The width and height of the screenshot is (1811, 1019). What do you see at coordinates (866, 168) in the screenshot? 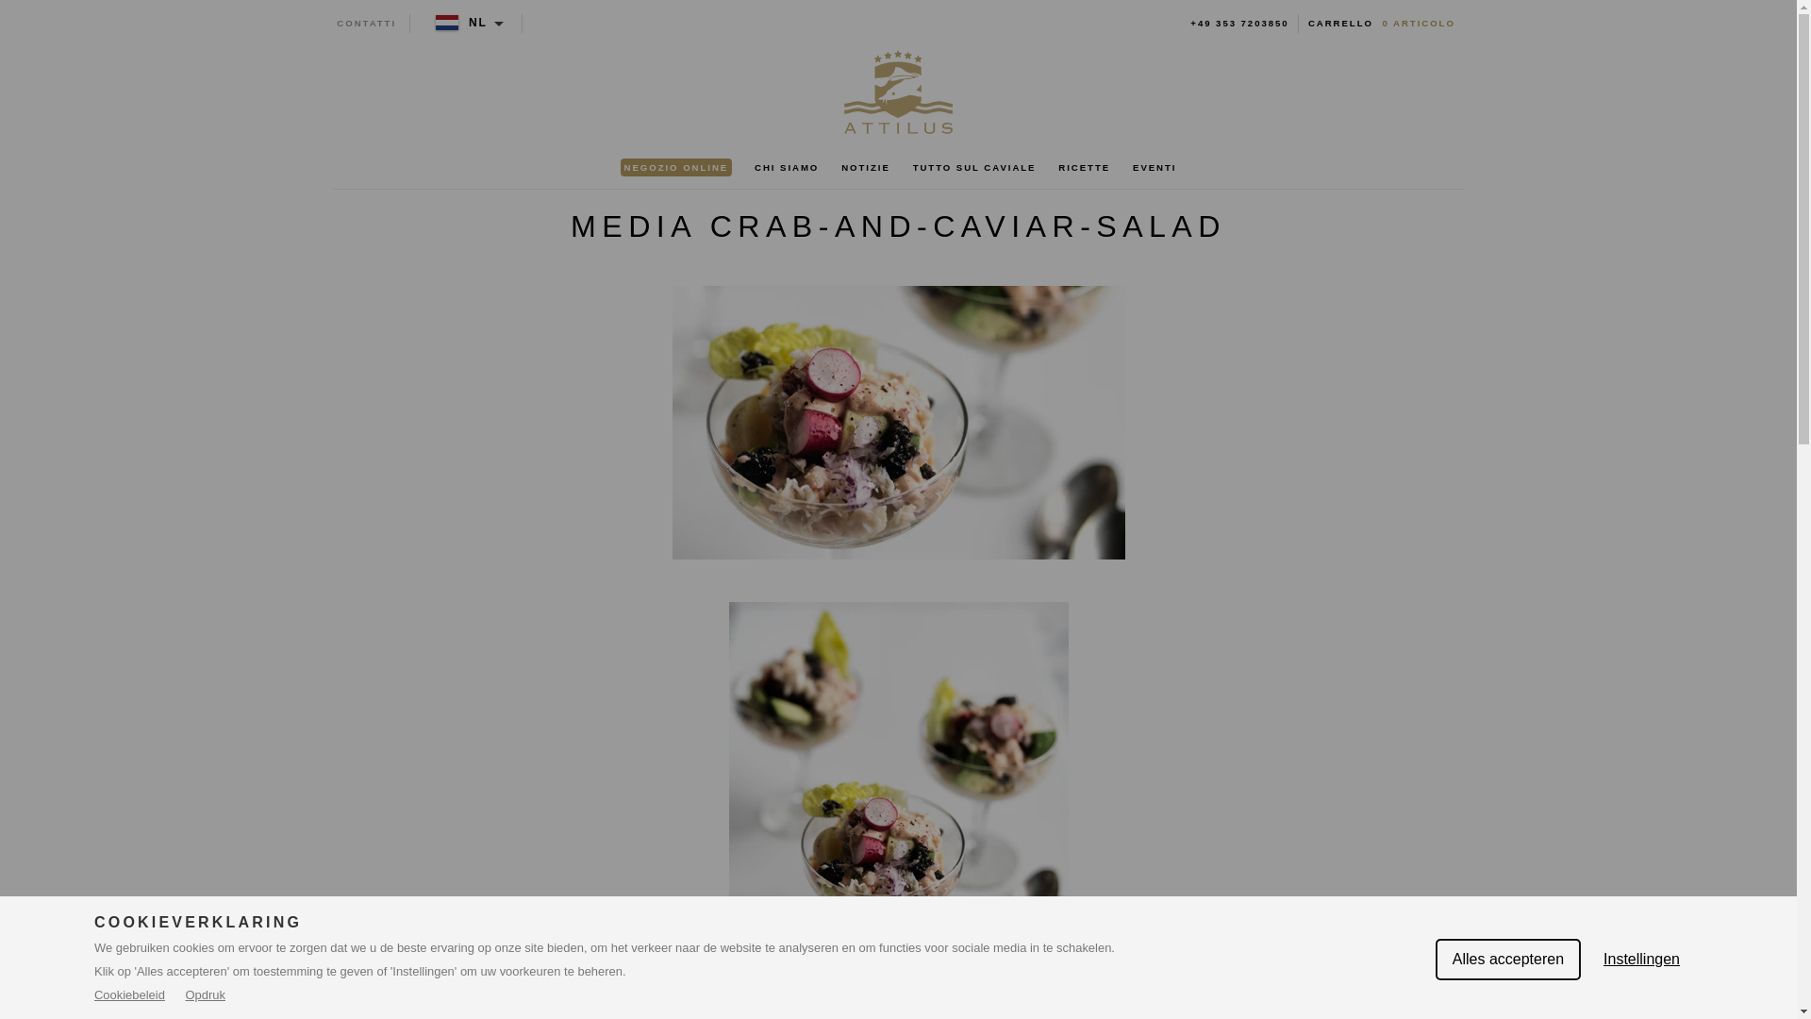
I see `NOTIZIE` at bounding box center [866, 168].